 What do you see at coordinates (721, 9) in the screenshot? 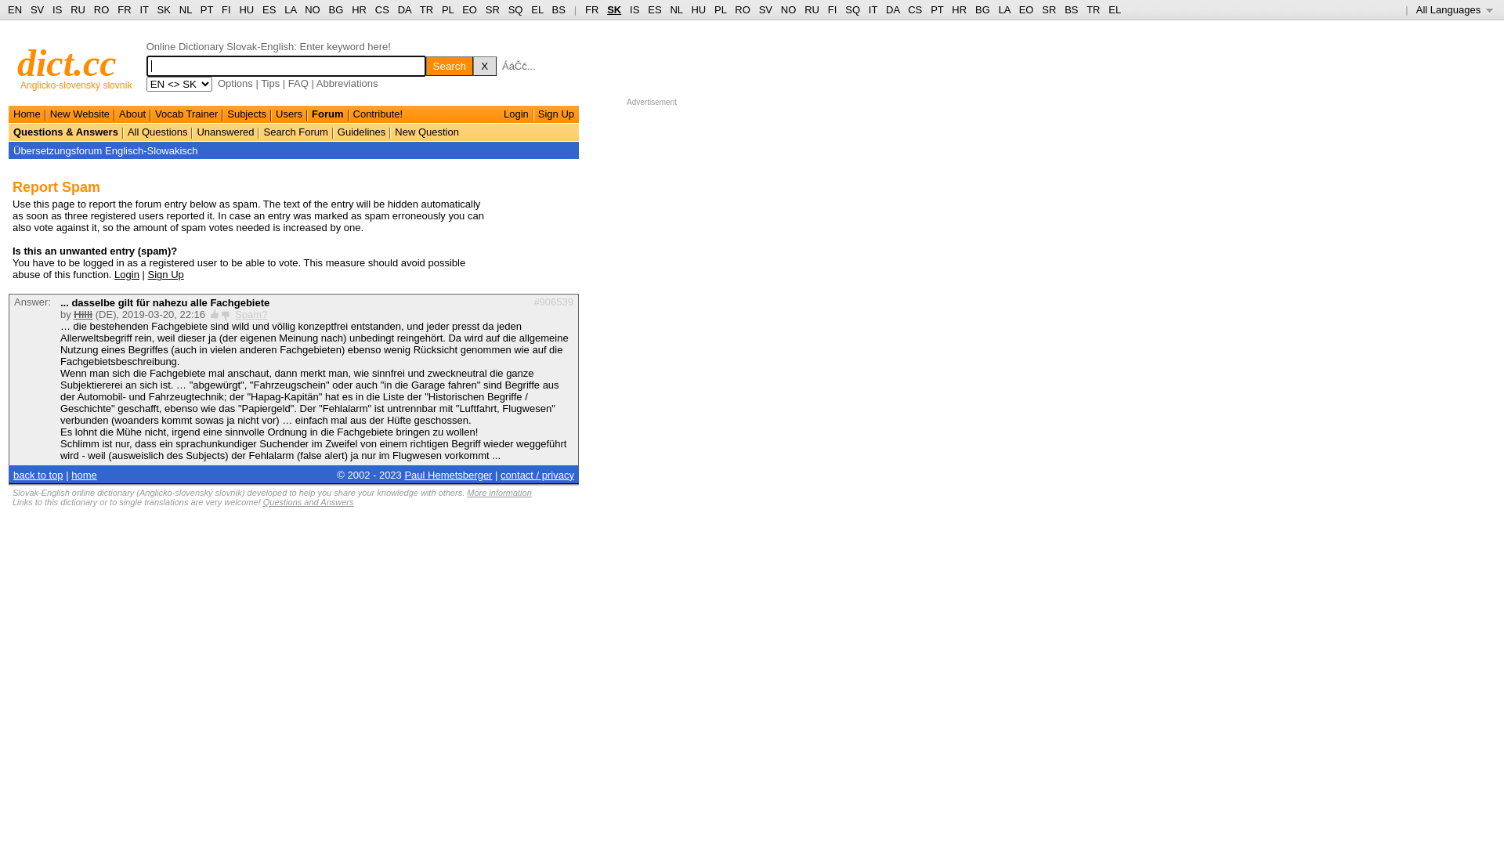
I see `PL` at bounding box center [721, 9].